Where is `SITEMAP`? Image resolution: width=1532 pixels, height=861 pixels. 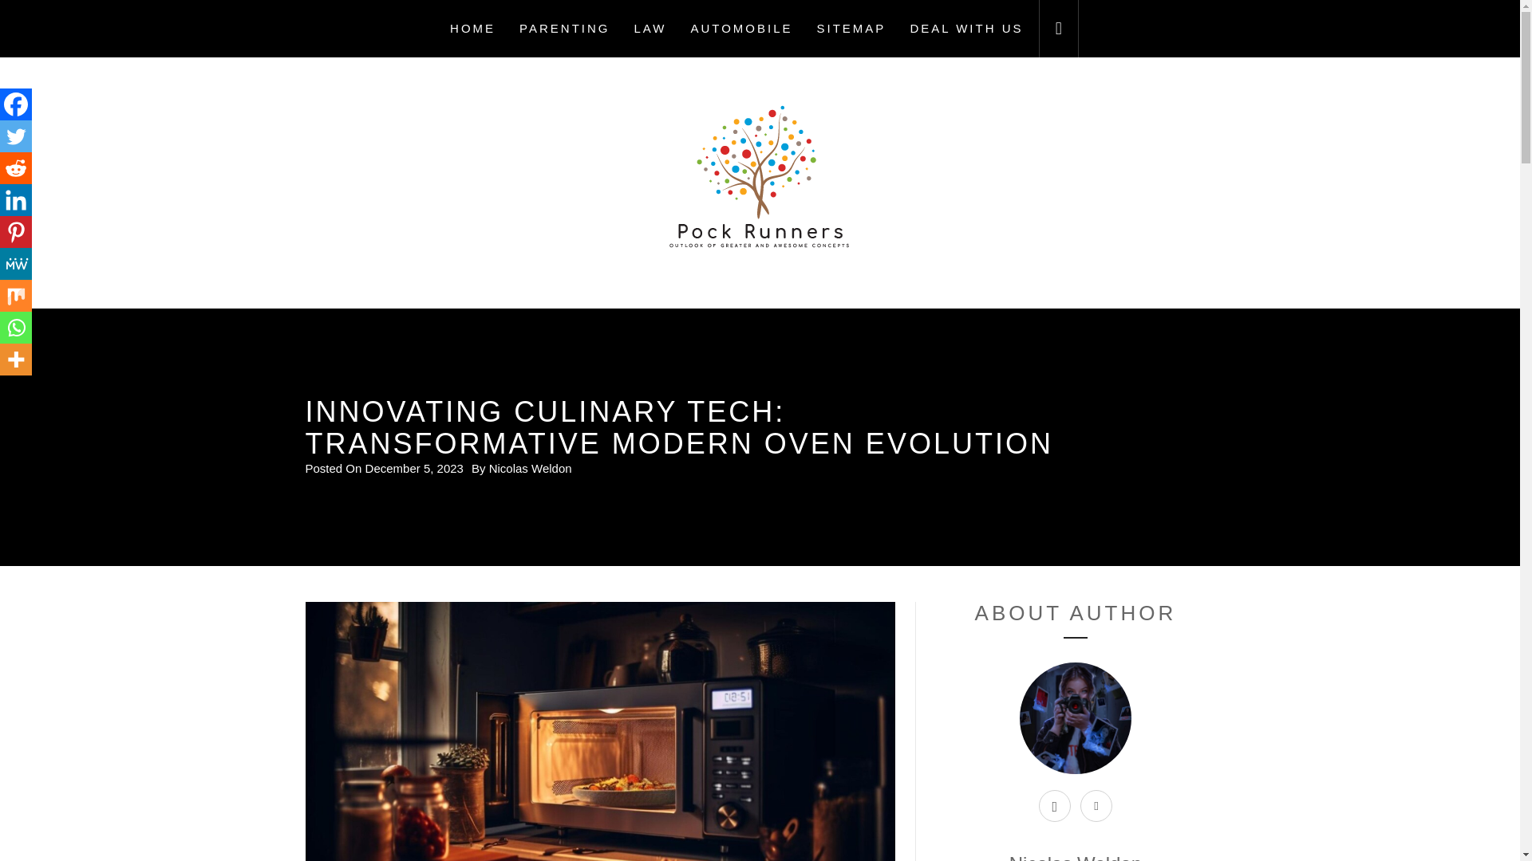 SITEMAP is located at coordinates (851, 29).